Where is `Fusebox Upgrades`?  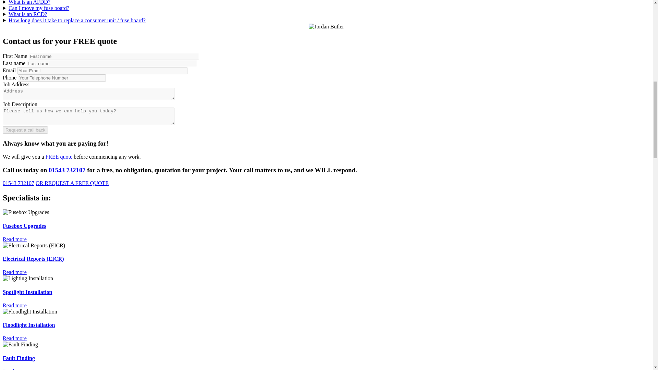
Fusebox Upgrades is located at coordinates (26, 212).